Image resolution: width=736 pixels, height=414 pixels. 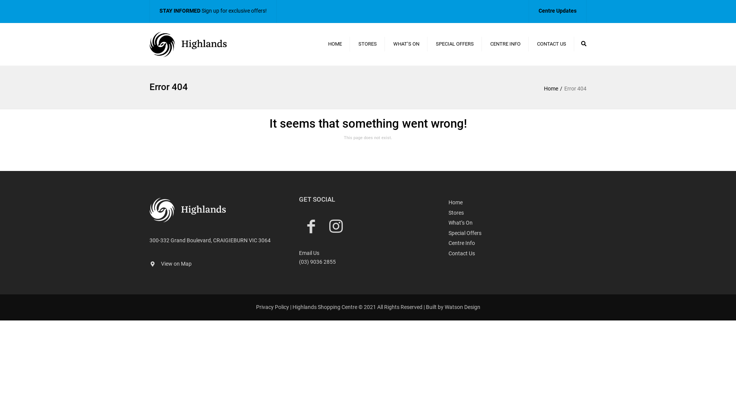 I want to click on Contact Us, so click(x=517, y=254).